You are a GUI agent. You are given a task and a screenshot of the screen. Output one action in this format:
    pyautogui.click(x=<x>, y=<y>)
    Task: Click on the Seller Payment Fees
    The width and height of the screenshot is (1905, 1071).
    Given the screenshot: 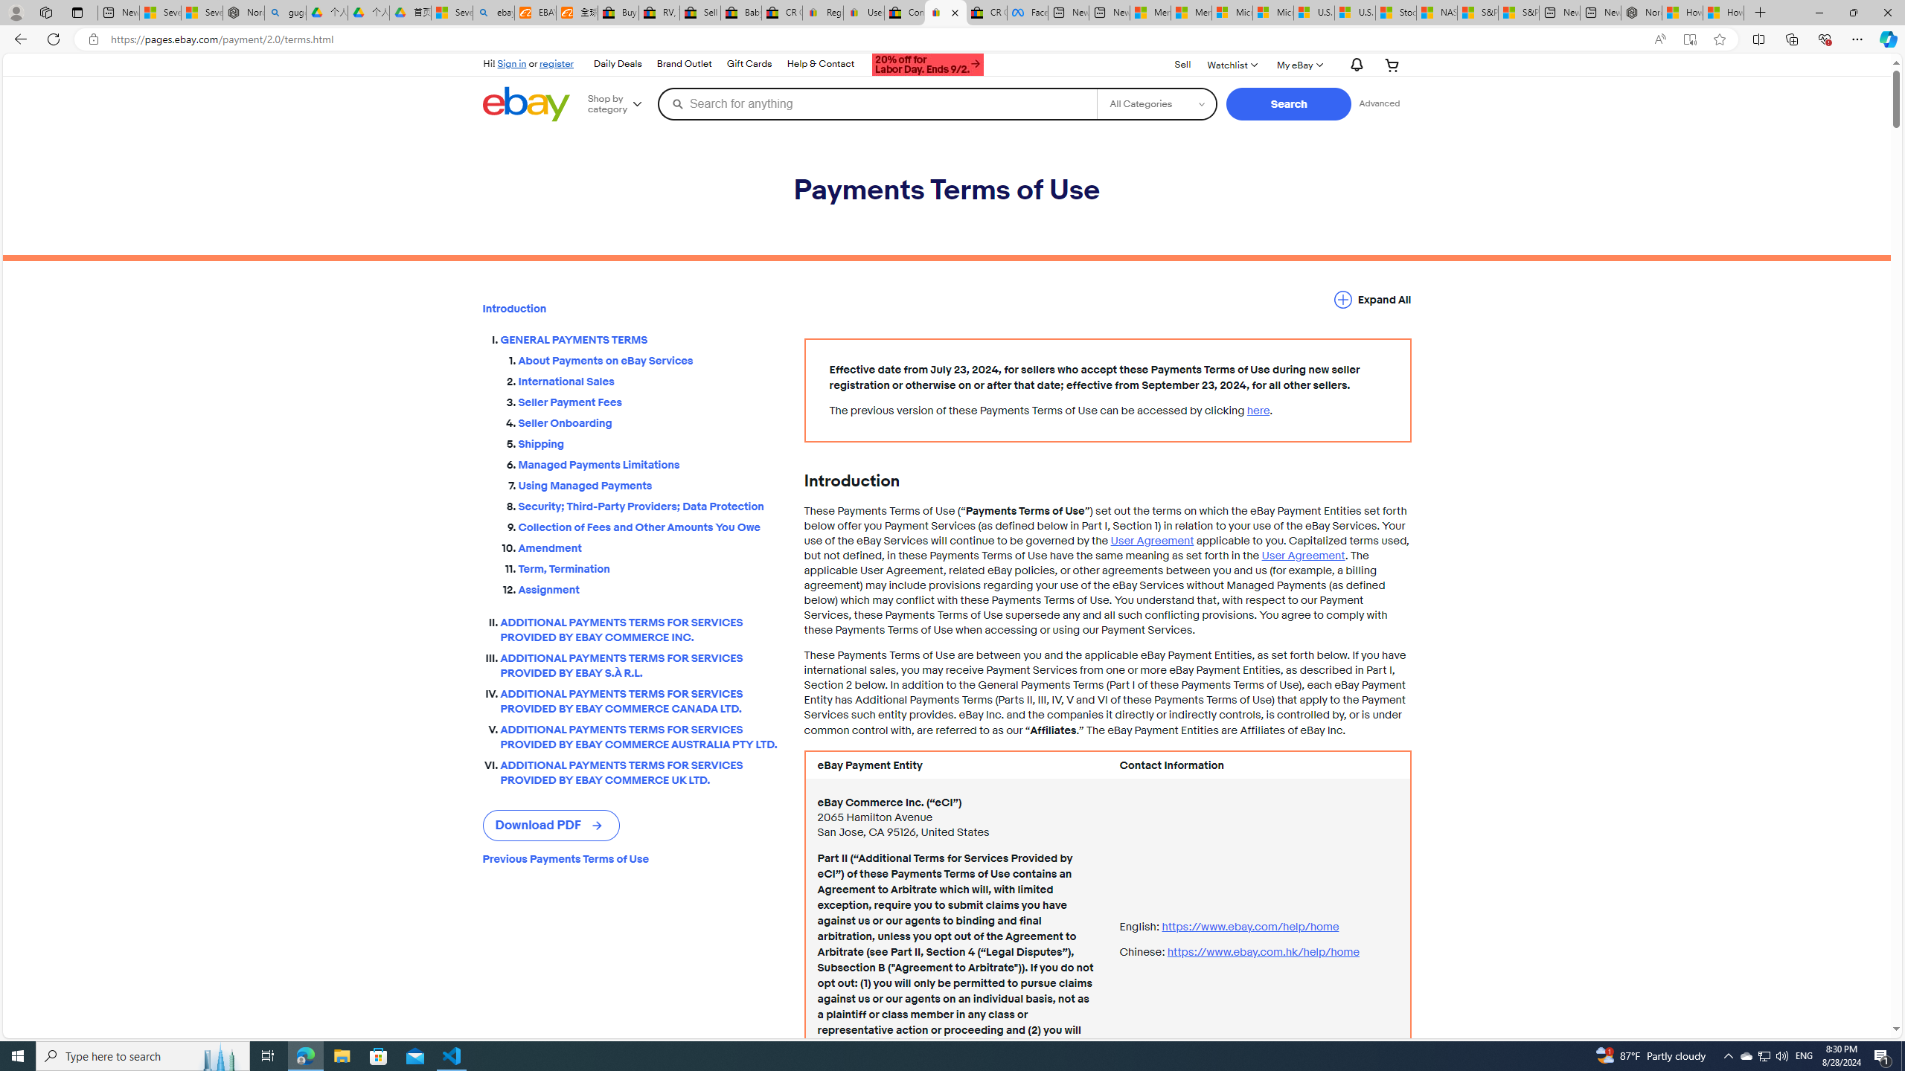 What is the action you would take?
    pyautogui.click(x=649, y=399)
    